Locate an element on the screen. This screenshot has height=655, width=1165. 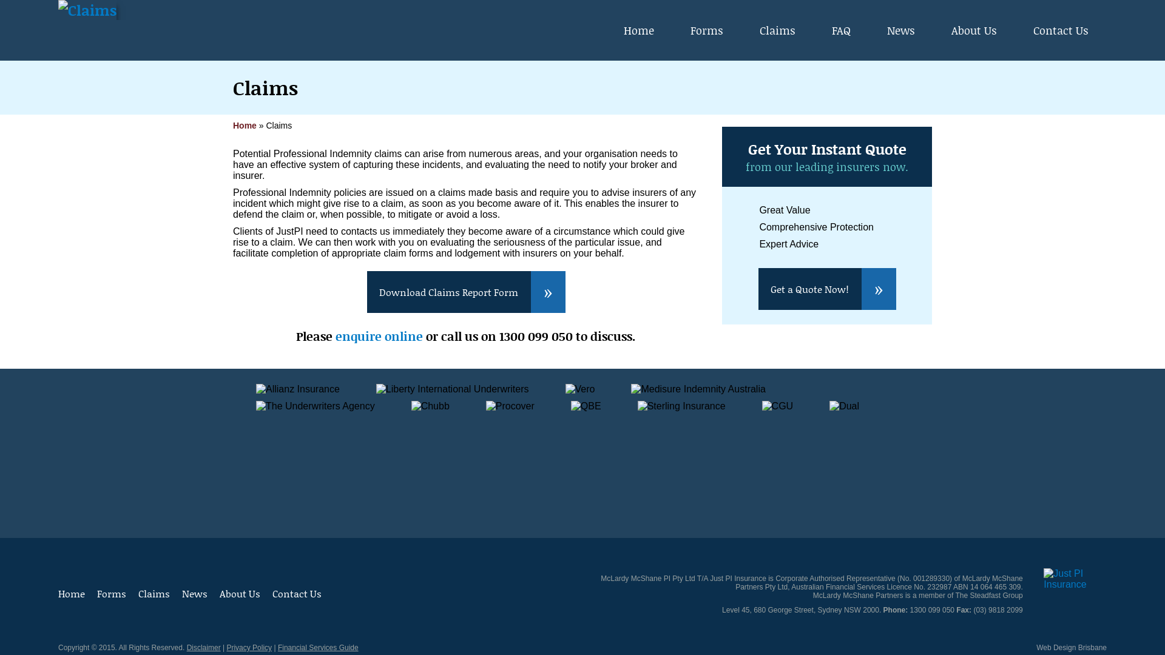
Home is located at coordinates (245, 126).